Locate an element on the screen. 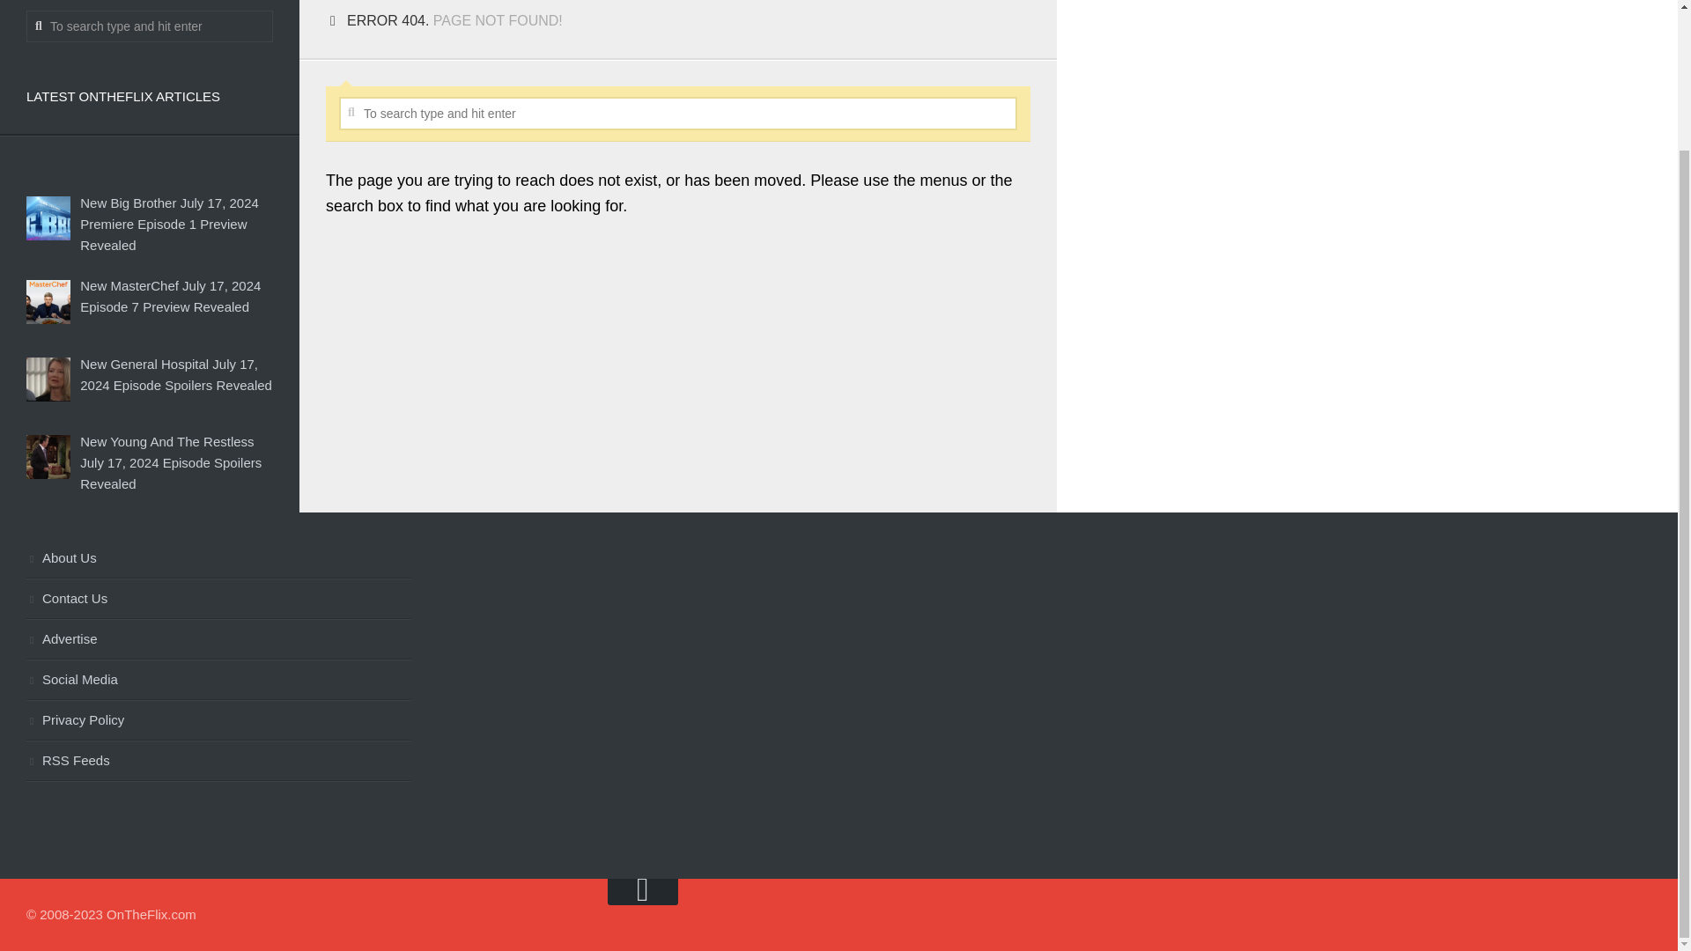 The height and width of the screenshot is (951, 1691). To search type and hit enter is located at coordinates (150, 26).